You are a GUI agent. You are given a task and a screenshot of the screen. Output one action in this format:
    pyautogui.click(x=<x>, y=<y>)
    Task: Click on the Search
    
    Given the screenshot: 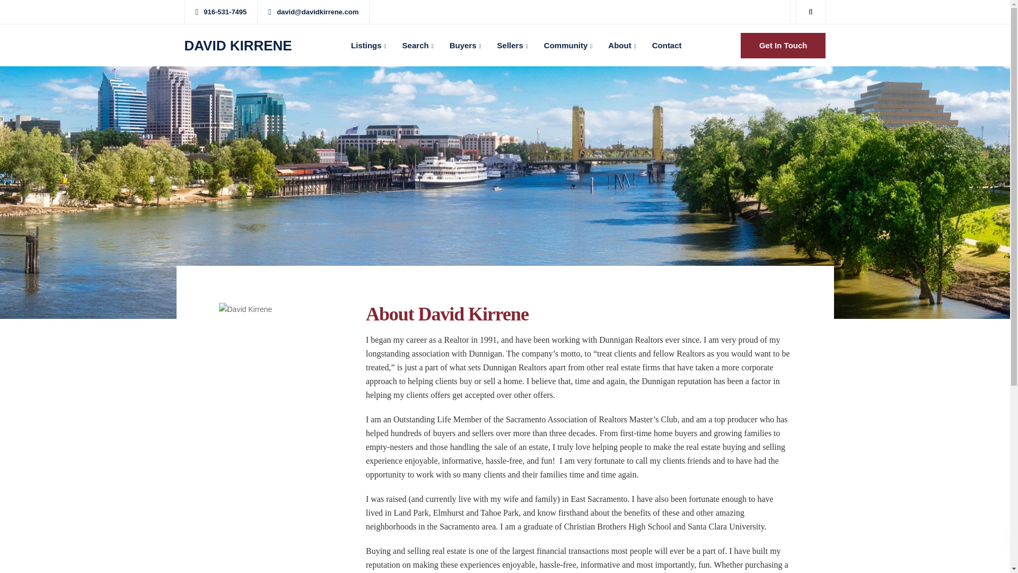 What is the action you would take?
    pyautogui.click(x=418, y=46)
    